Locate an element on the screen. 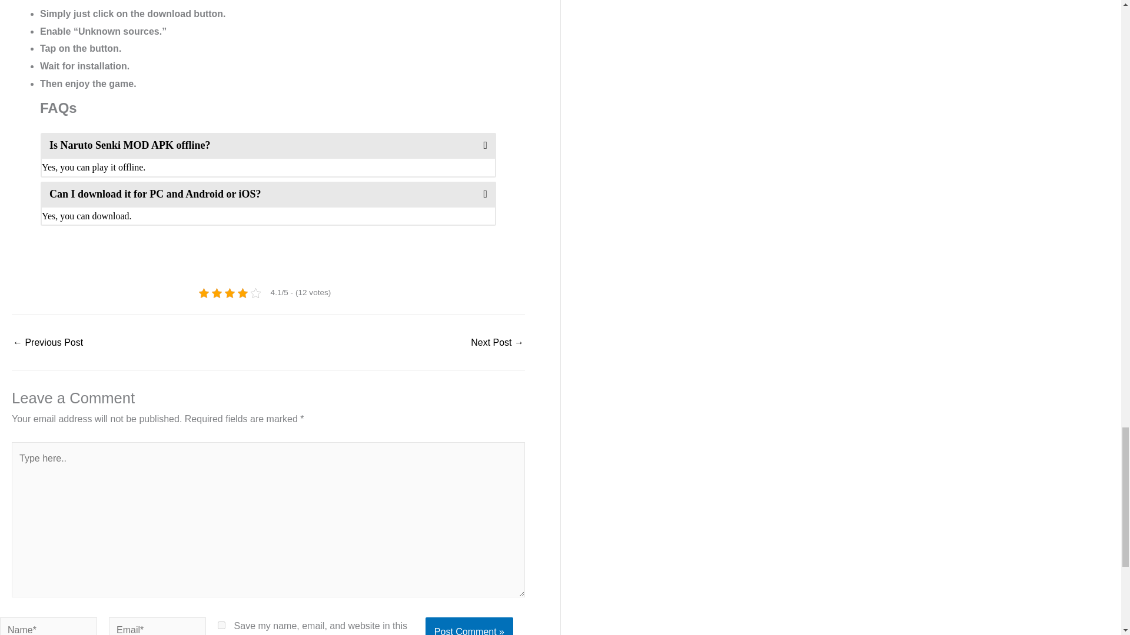  yes is located at coordinates (221, 626).